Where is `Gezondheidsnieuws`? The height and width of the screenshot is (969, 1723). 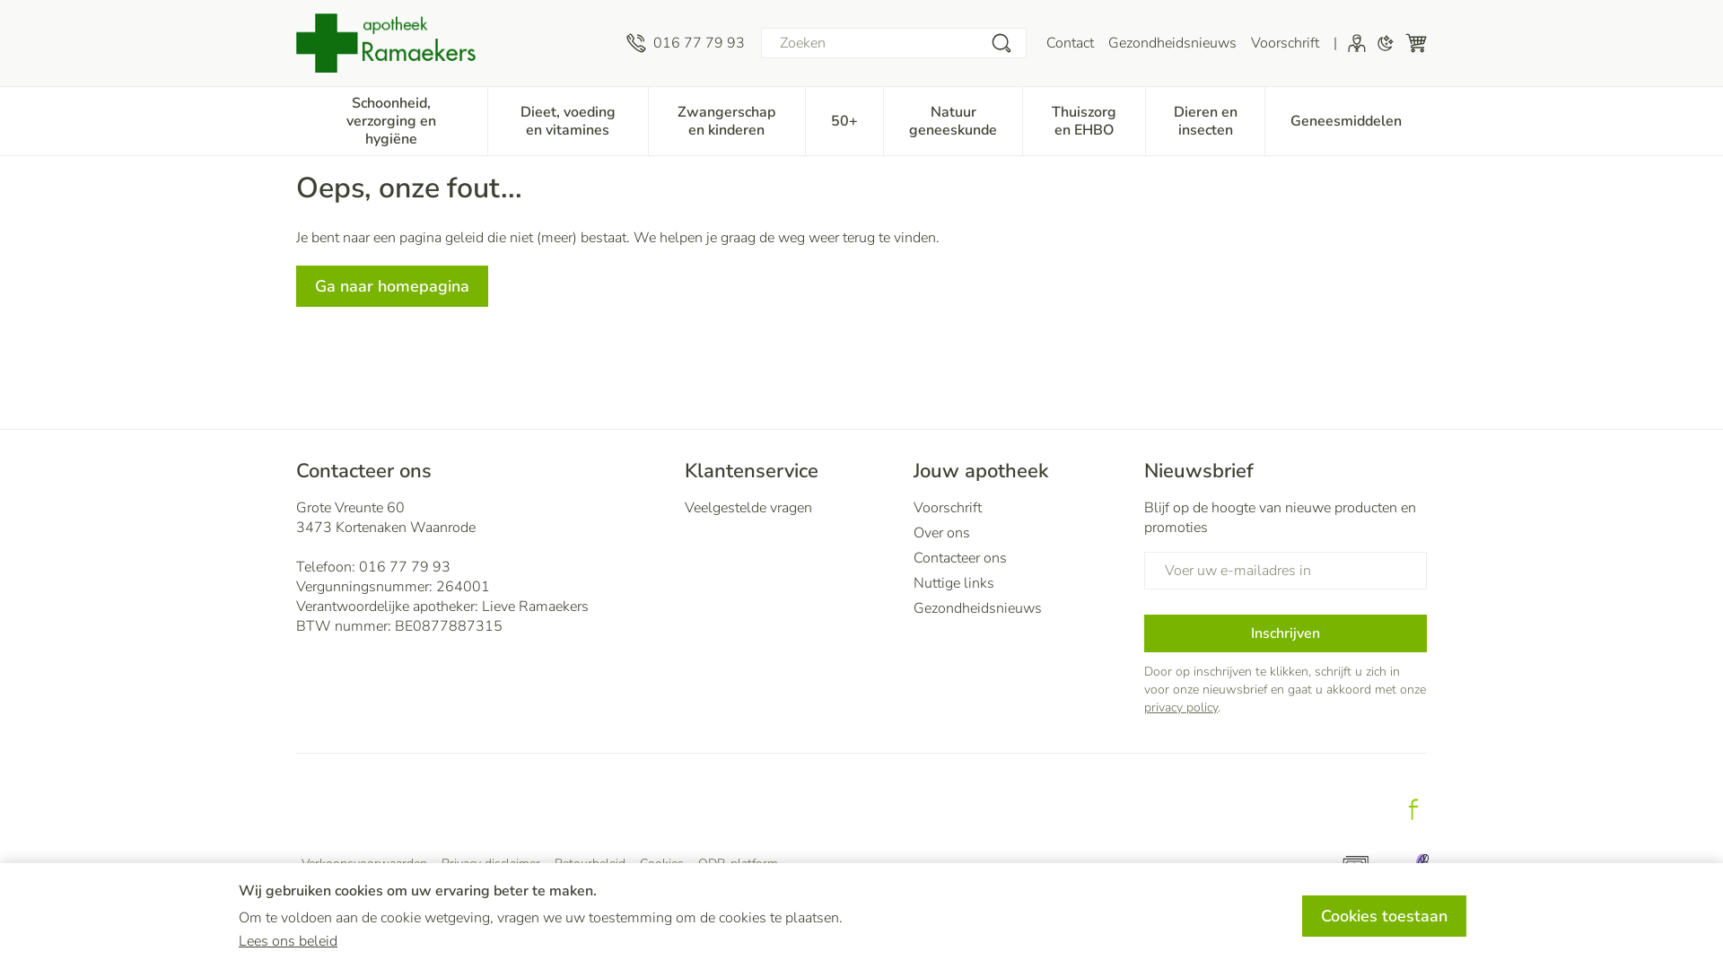 Gezondheidsnieuws is located at coordinates (1021, 608).